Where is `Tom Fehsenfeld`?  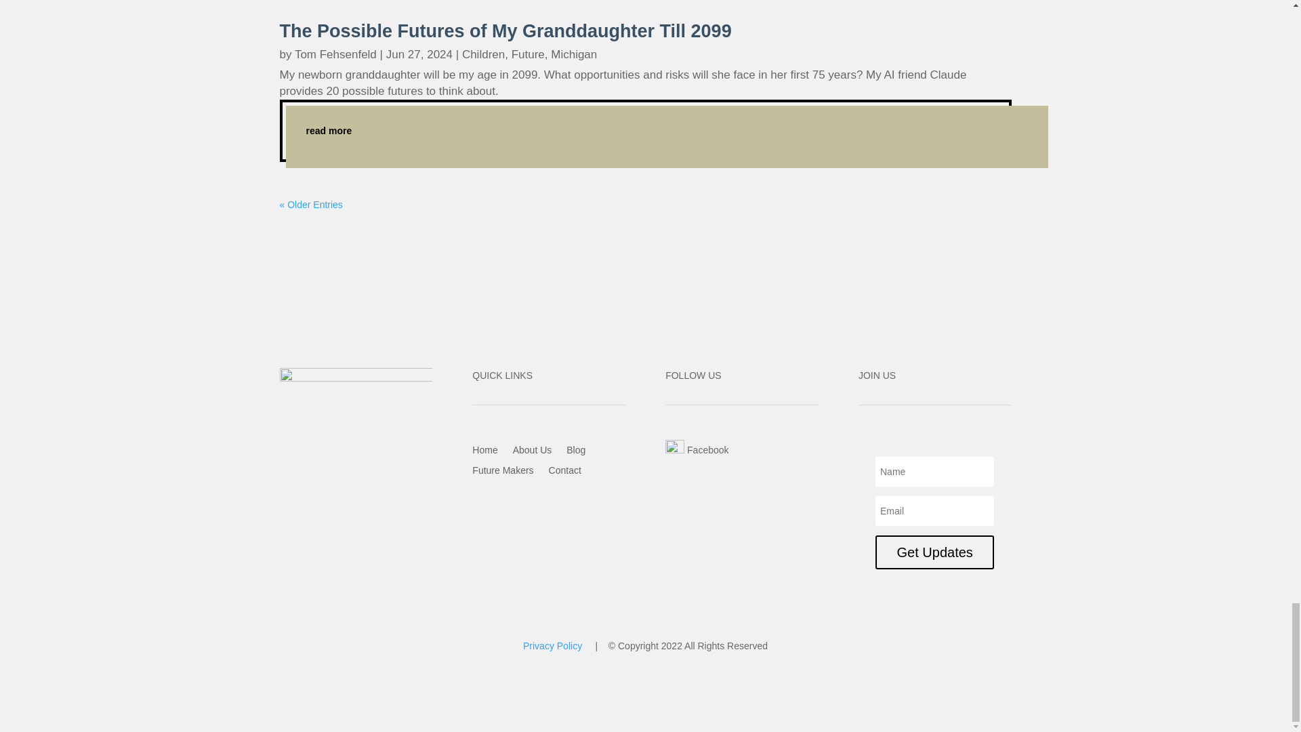 Tom Fehsenfeld is located at coordinates (336, 54).